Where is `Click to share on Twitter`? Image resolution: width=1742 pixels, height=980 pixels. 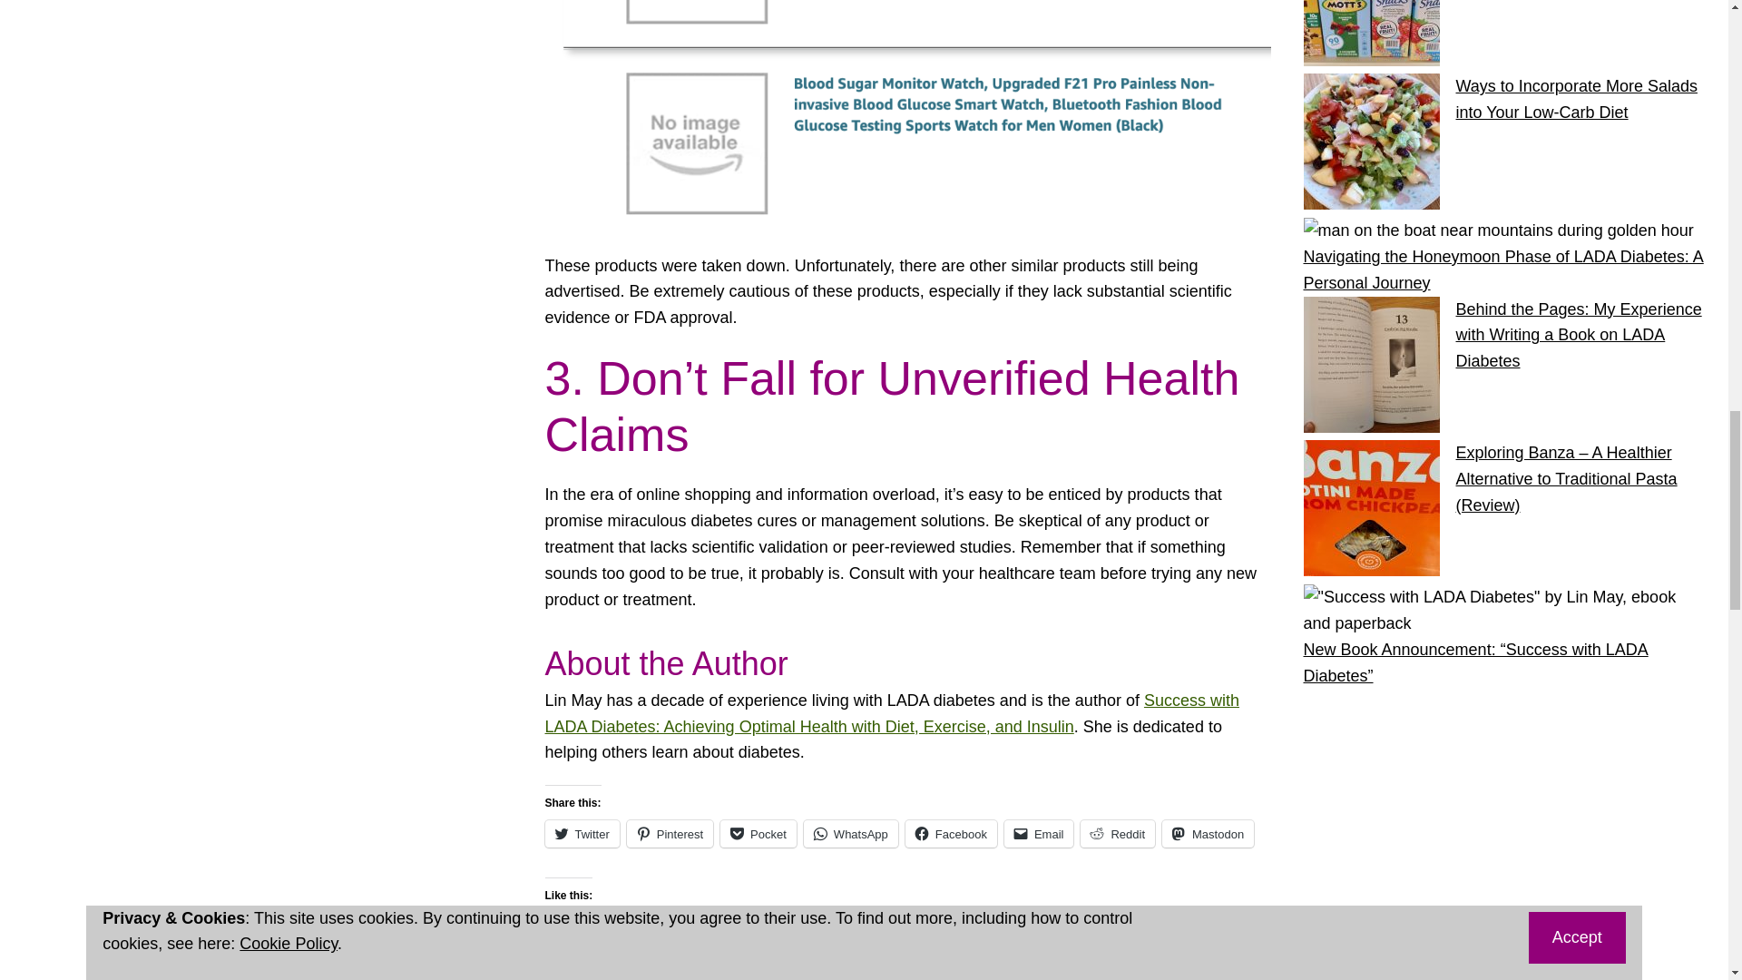
Click to share on Twitter is located at coordinates (581, 833).